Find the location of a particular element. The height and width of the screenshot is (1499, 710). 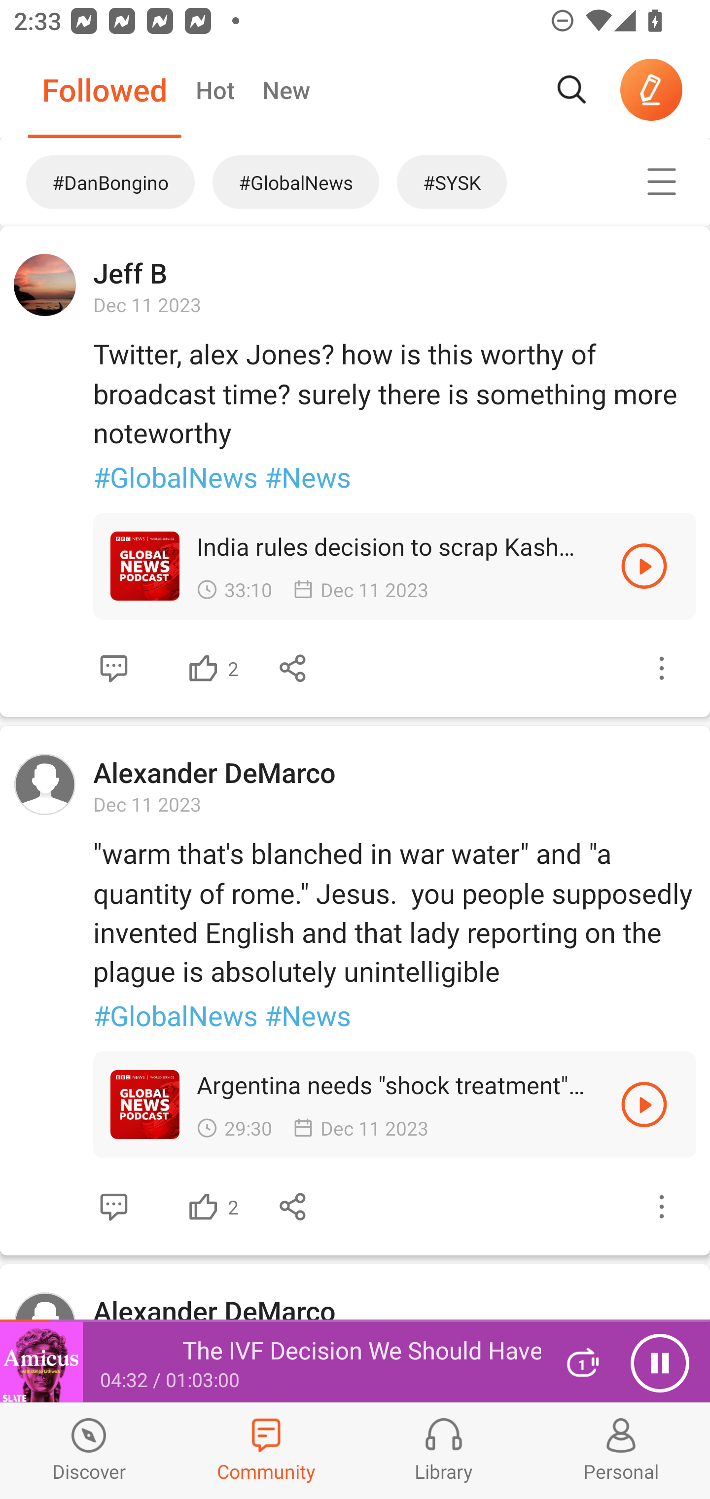

#DanBongino is located at coordinates (102, 182).